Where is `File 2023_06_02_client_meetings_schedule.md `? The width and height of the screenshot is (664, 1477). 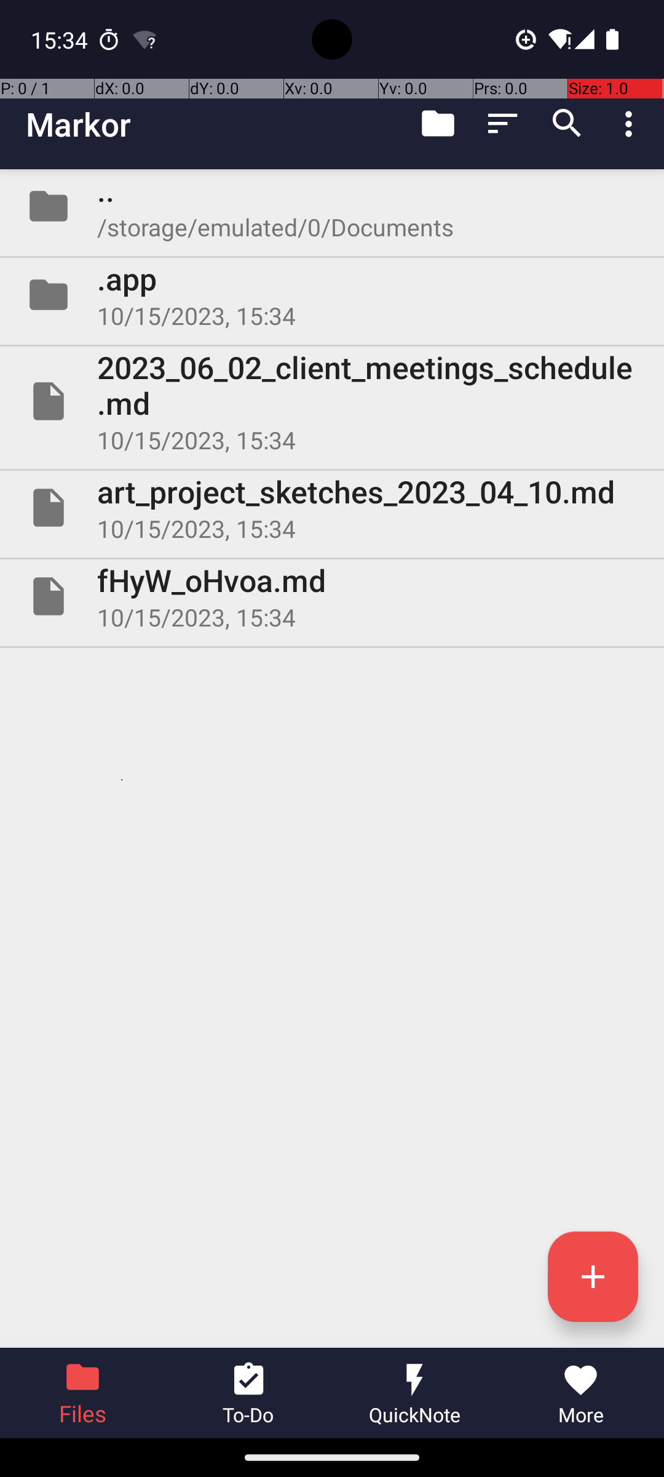
File 2023_06_02_client_meetings_schedule.md  is located at coordinates (332, 401).